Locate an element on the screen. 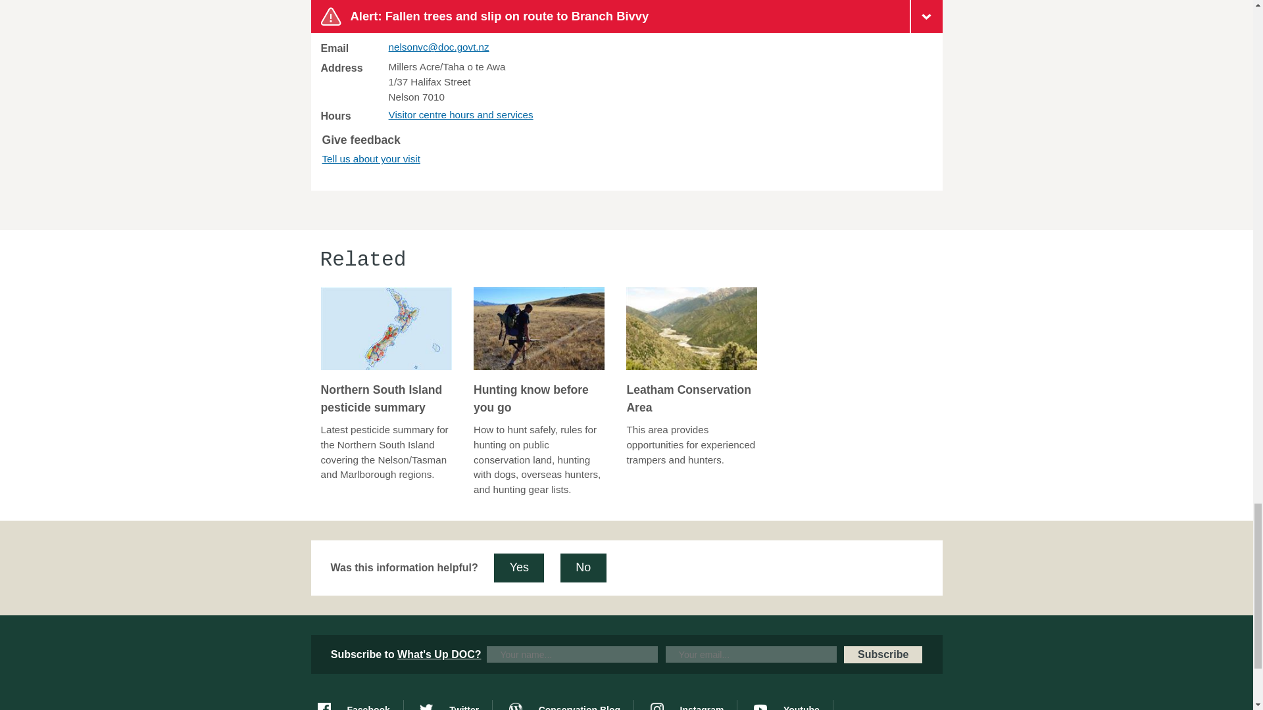 The image size is (1263, 710). twitter is located at coordinates (455, 705).